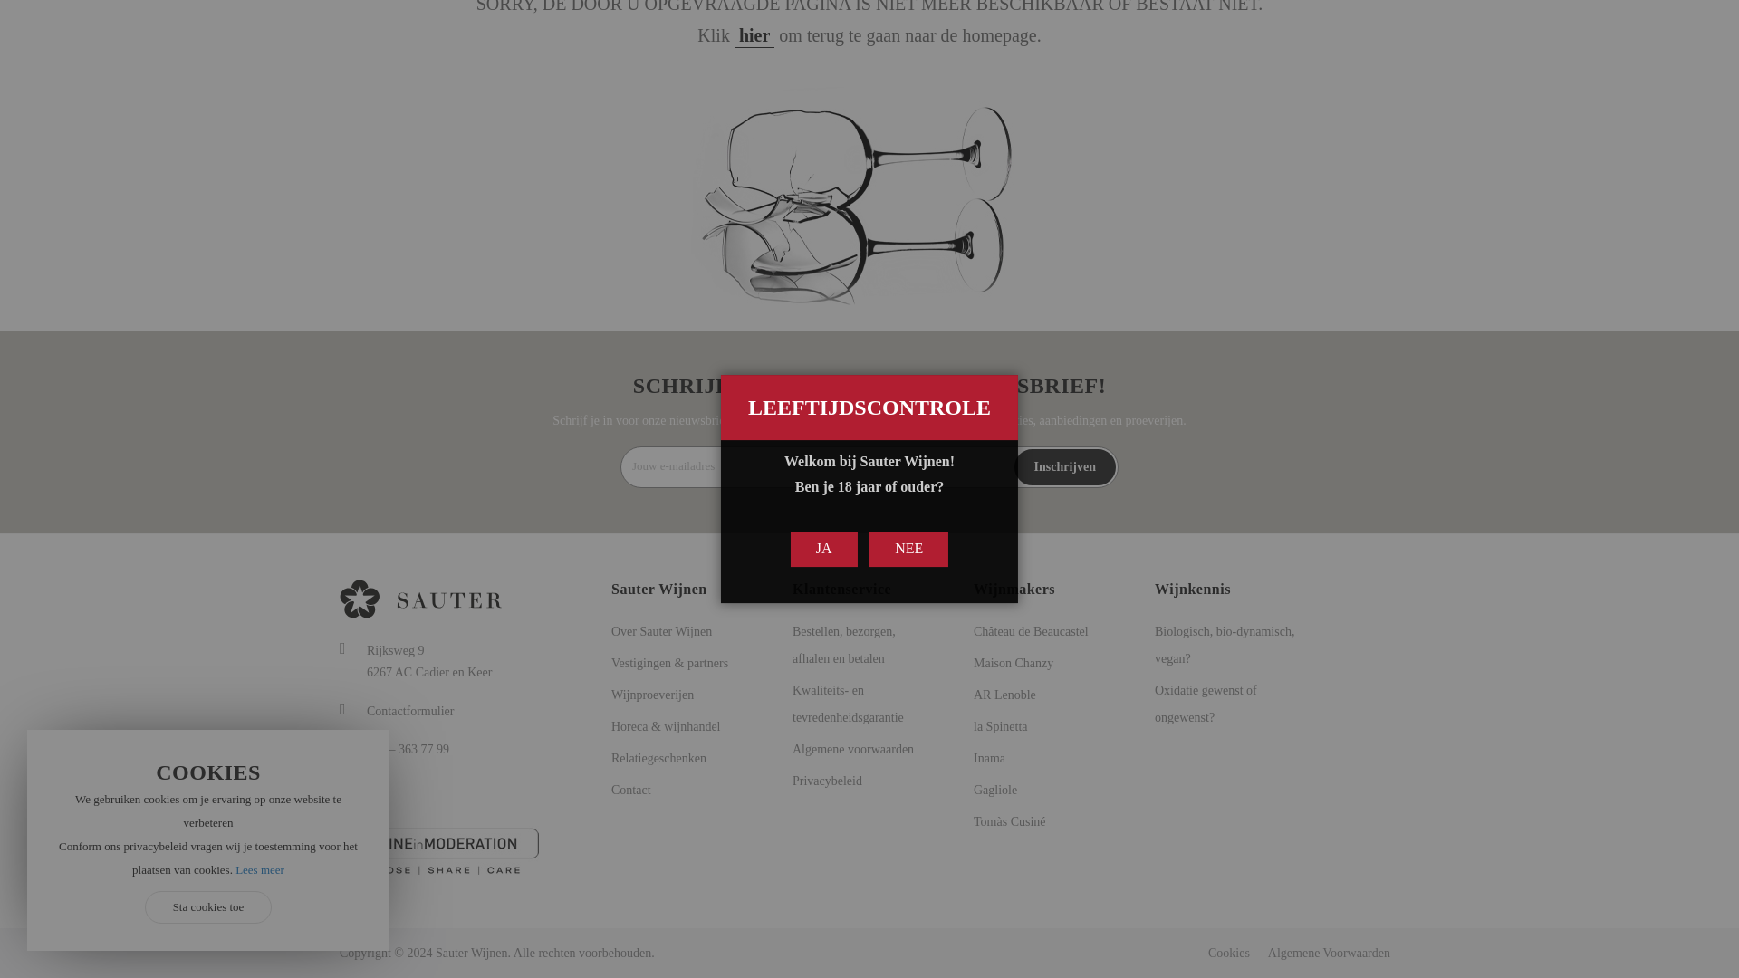 The height and width of the screenshot is (978, 1739). What do you see at coordinates (908, 76) in the screenshot?
I see `Nee` at bounding box center [908, 76].